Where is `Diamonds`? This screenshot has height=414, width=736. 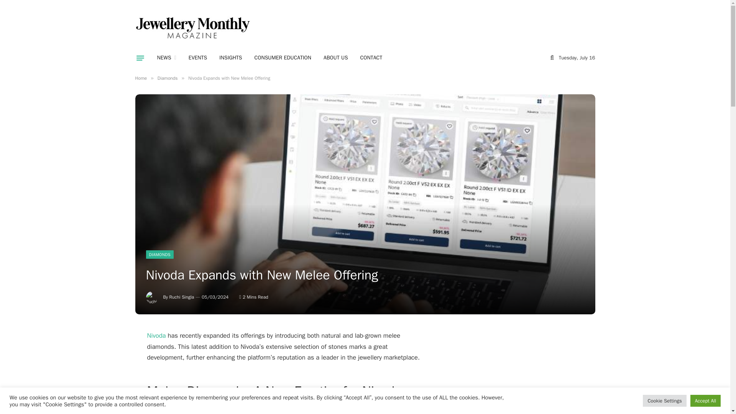 Diamonds is located at coordinates (168, 78).